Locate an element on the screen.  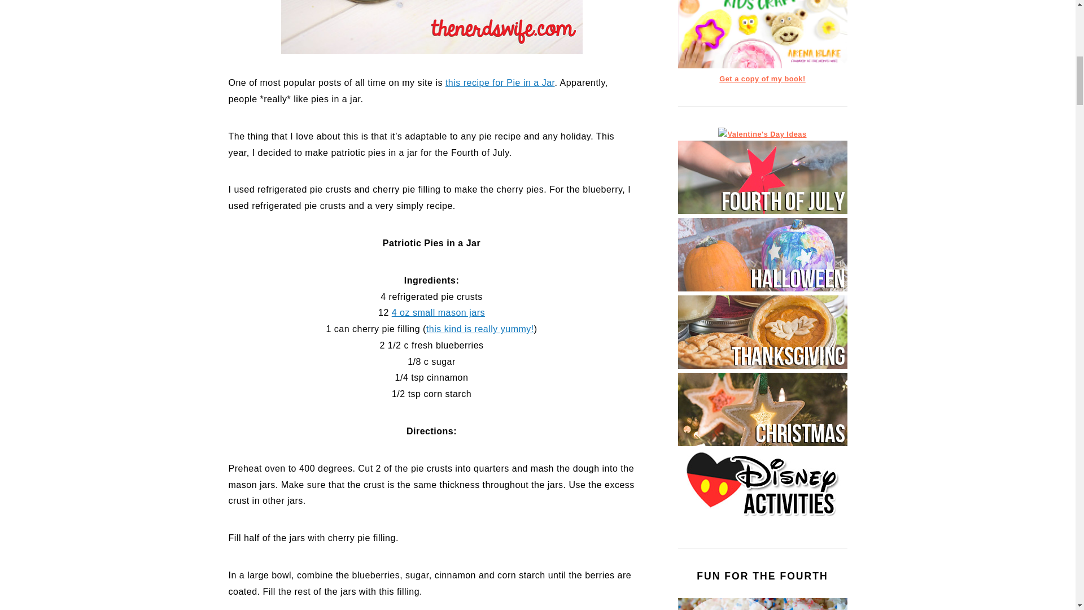
Valentine's Day Ideas is located at coordinates (762, 134).